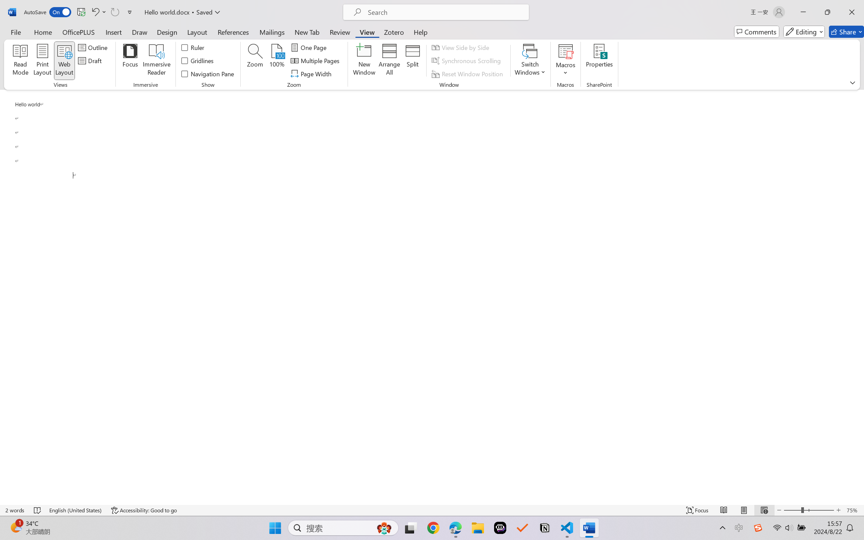 The height and width of the screenshot is (540, 864). What do you see at coordinates (16, 32) in the screenshot?
I see `File Tab` at bounding box center [16, 32].